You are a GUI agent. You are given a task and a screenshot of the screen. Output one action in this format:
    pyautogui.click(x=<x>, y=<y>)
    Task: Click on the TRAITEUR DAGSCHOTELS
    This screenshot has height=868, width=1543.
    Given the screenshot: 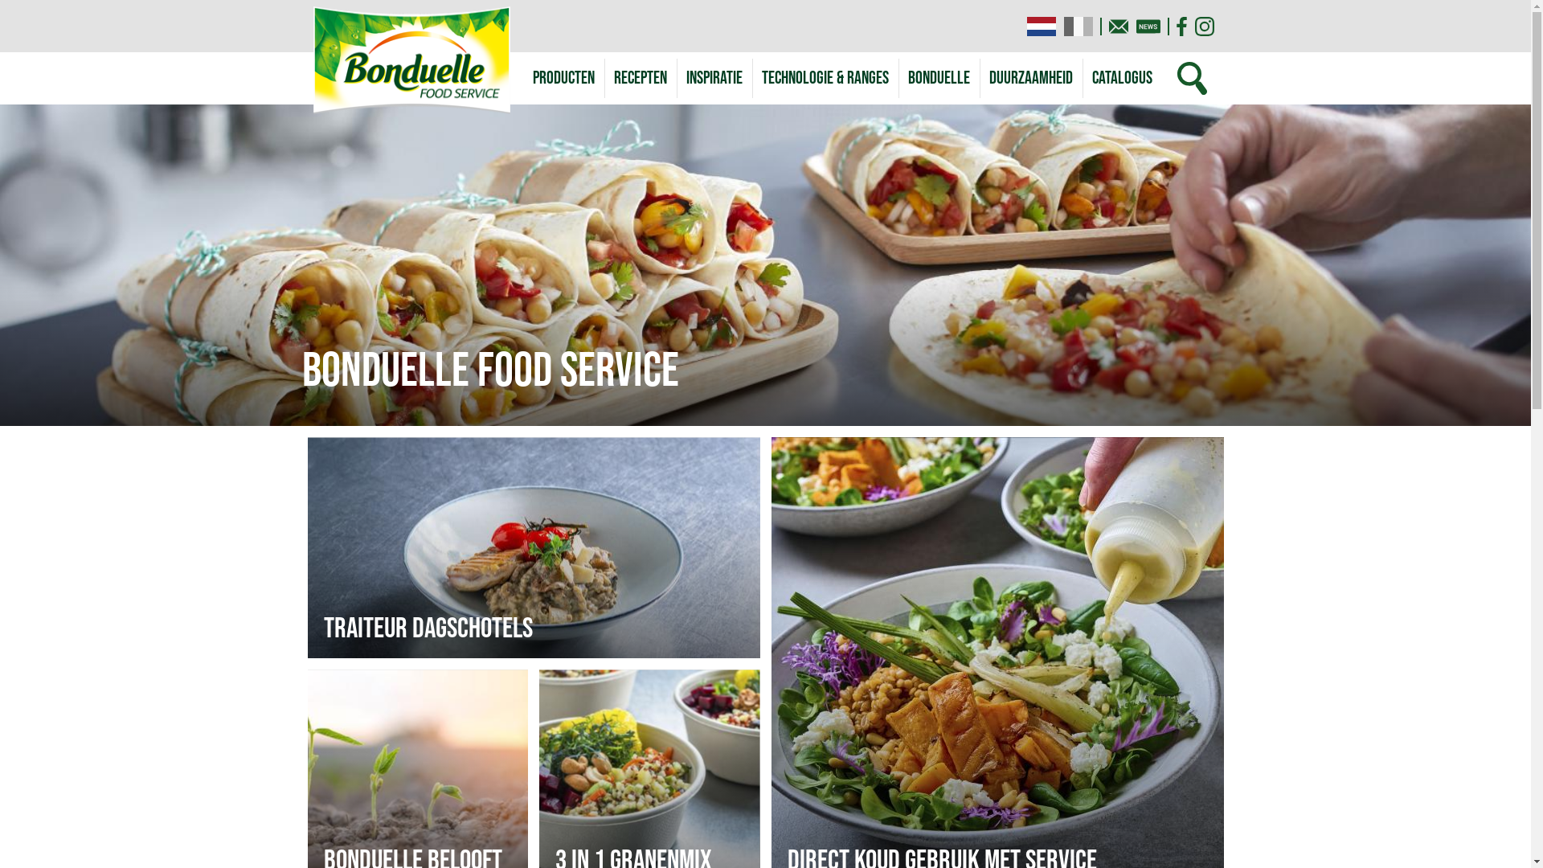 What is the action you would take?
    pyautogui.click(x=534, y=548)
    